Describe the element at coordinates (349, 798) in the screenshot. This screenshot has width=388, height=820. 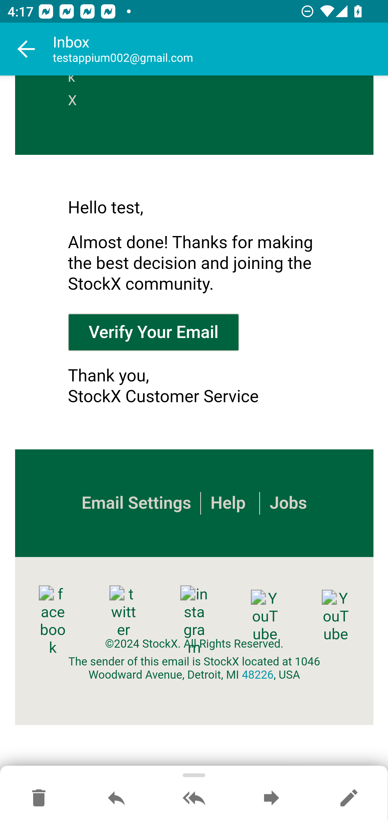
I see `Reply as new` at that location.